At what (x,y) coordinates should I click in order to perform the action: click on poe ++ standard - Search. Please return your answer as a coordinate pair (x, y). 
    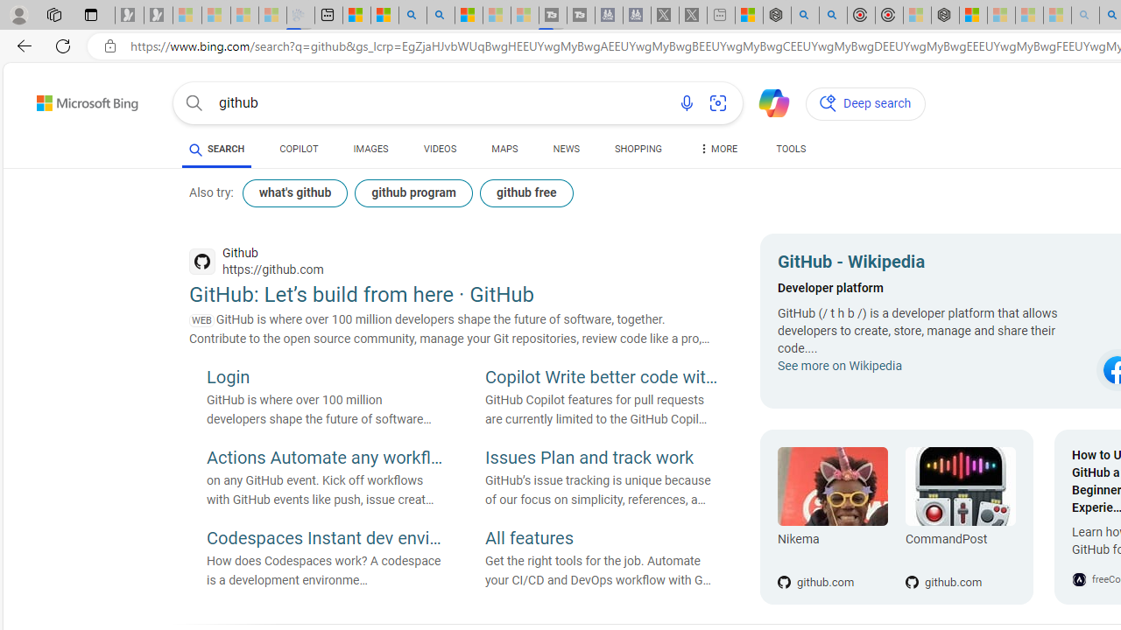
    Looking at the image, I should click on (832, 16).